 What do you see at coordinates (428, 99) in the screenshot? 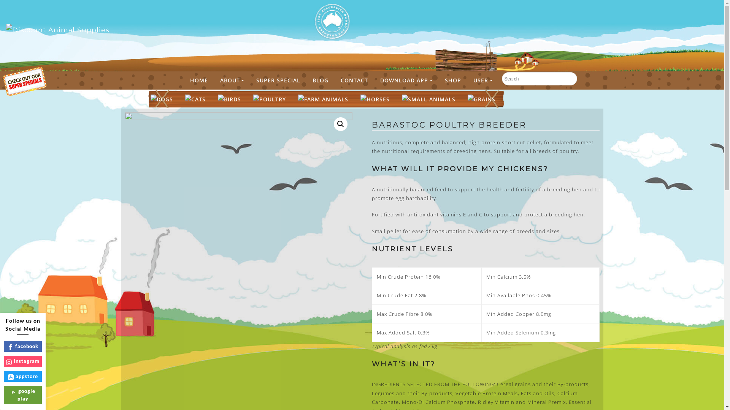
I see `Small Animals` at bounding box center [428, 99].